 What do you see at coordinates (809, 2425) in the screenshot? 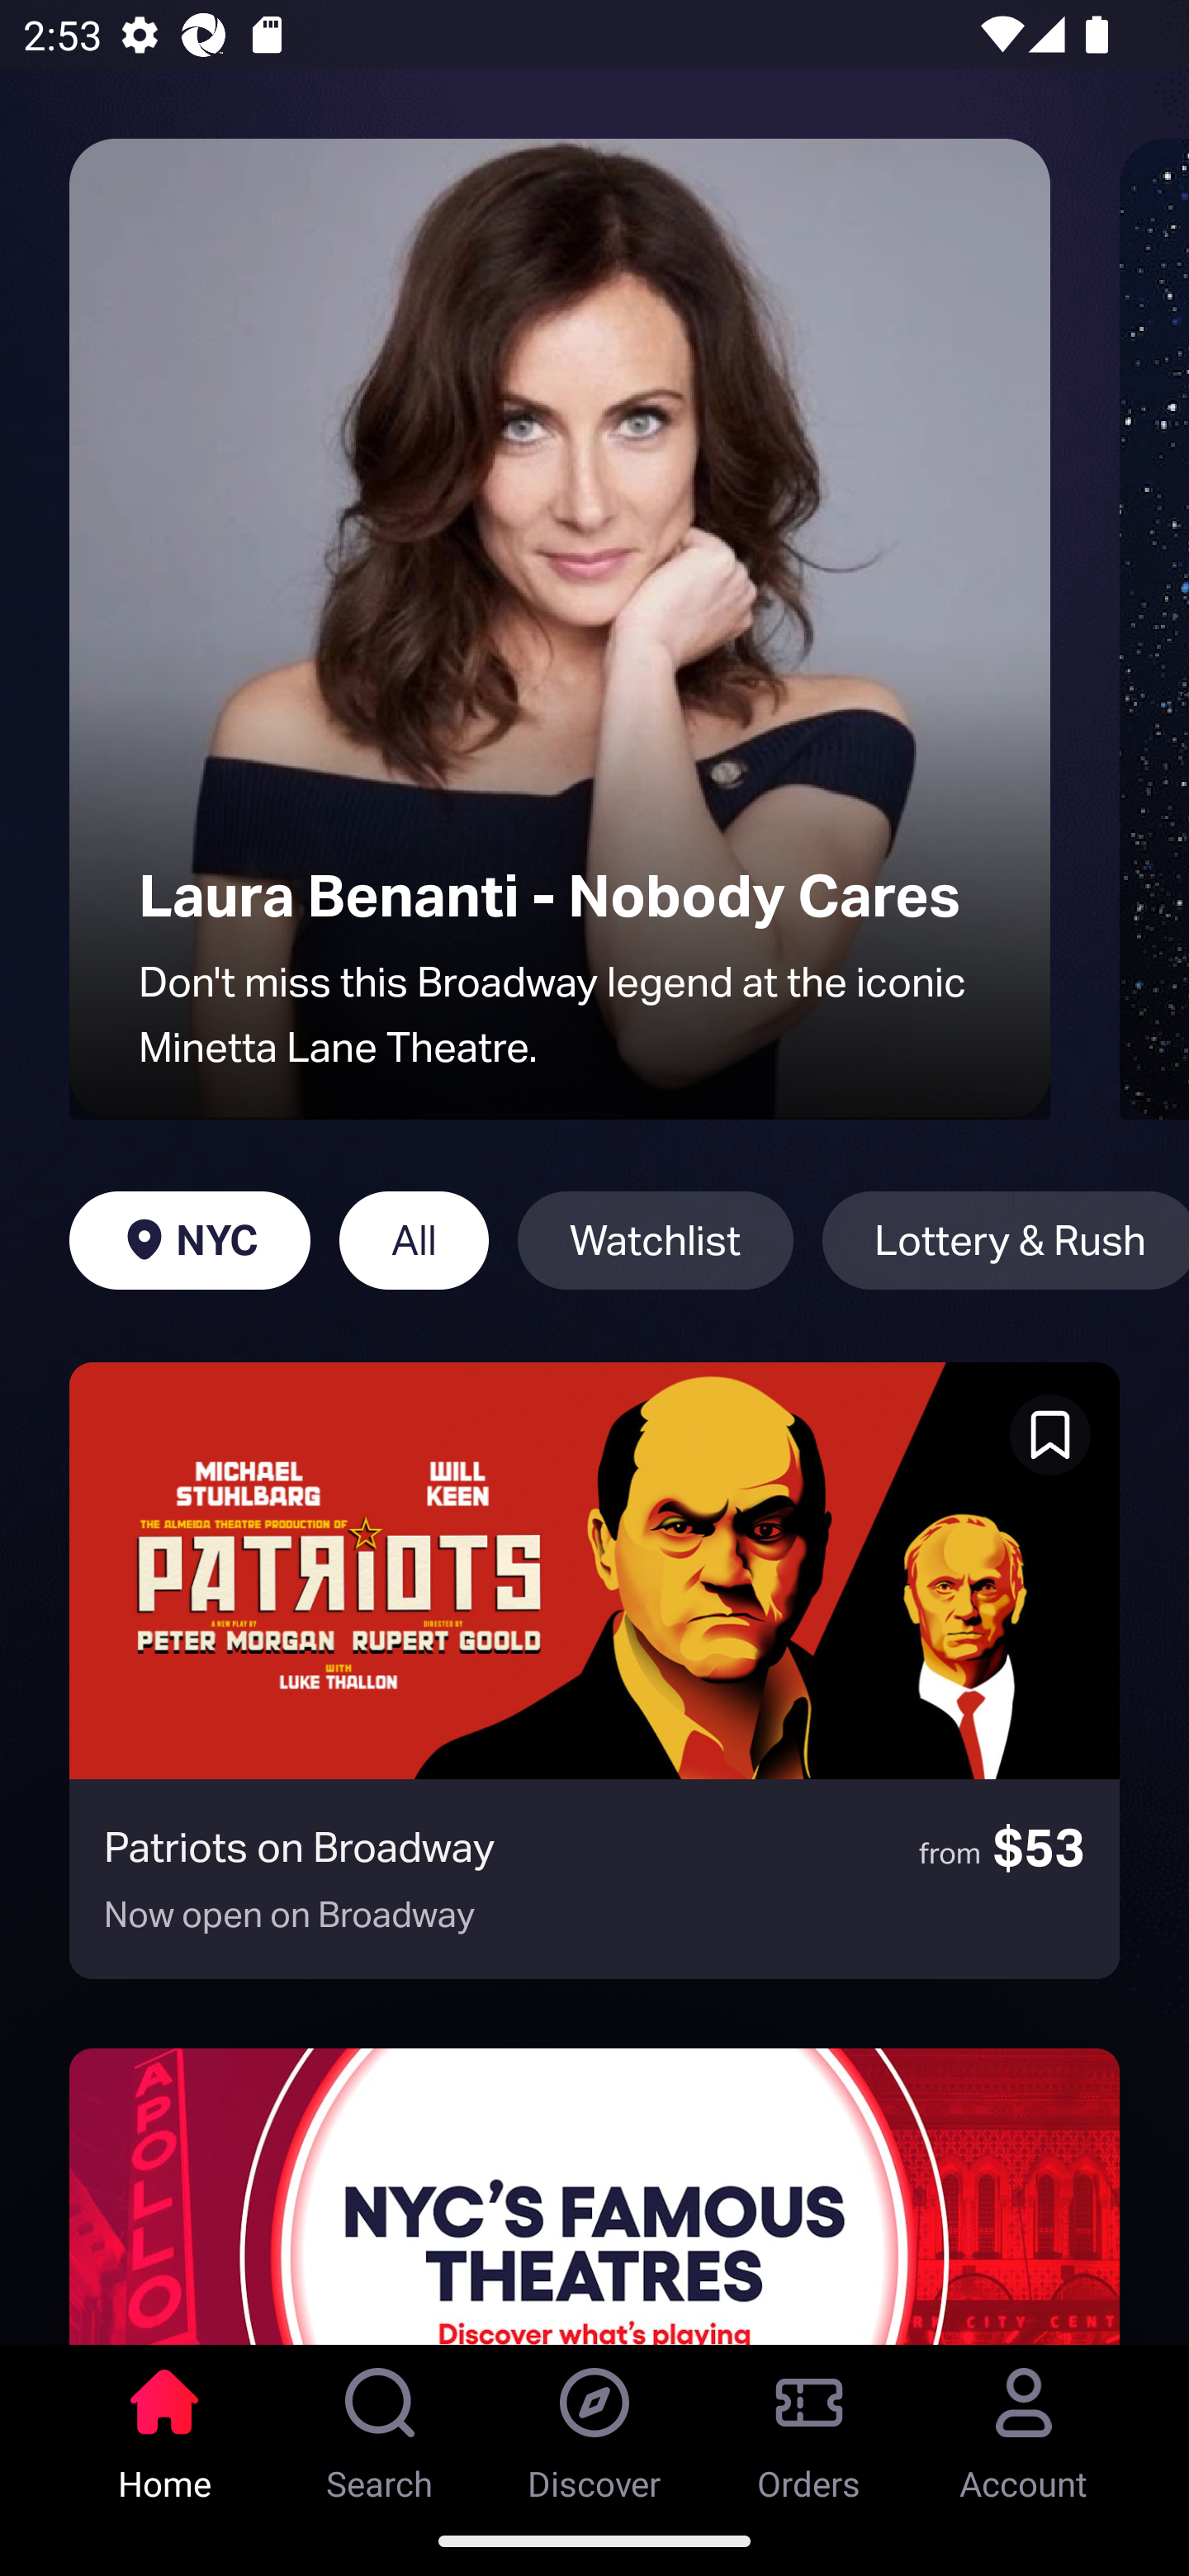
I see `Orders` at bounding box center [809, 2425].